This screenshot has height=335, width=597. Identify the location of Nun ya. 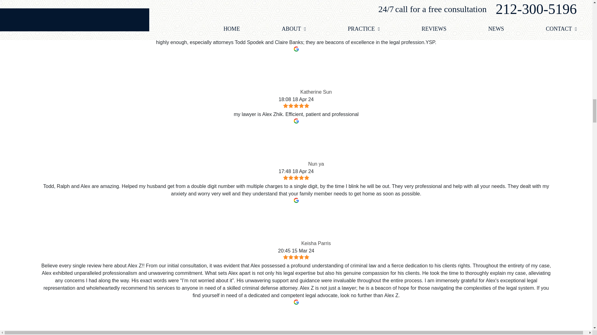
(288, 146).